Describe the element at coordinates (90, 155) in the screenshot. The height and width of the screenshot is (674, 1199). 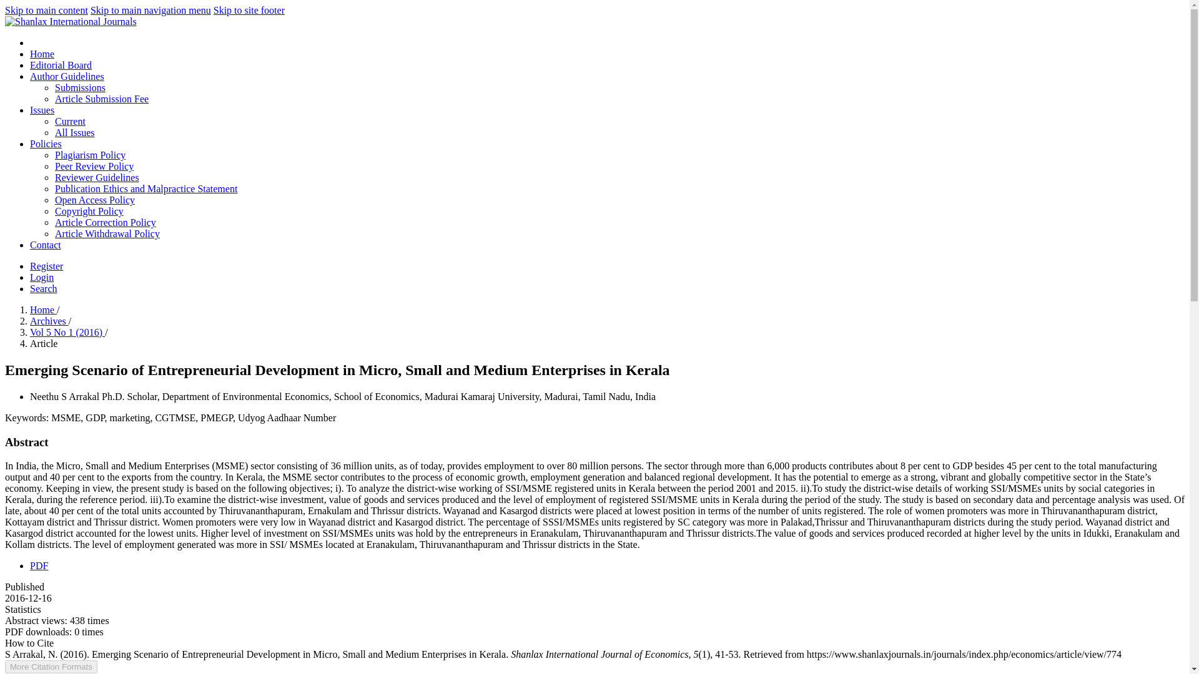
I see `Plagiarism Policy` at that location.